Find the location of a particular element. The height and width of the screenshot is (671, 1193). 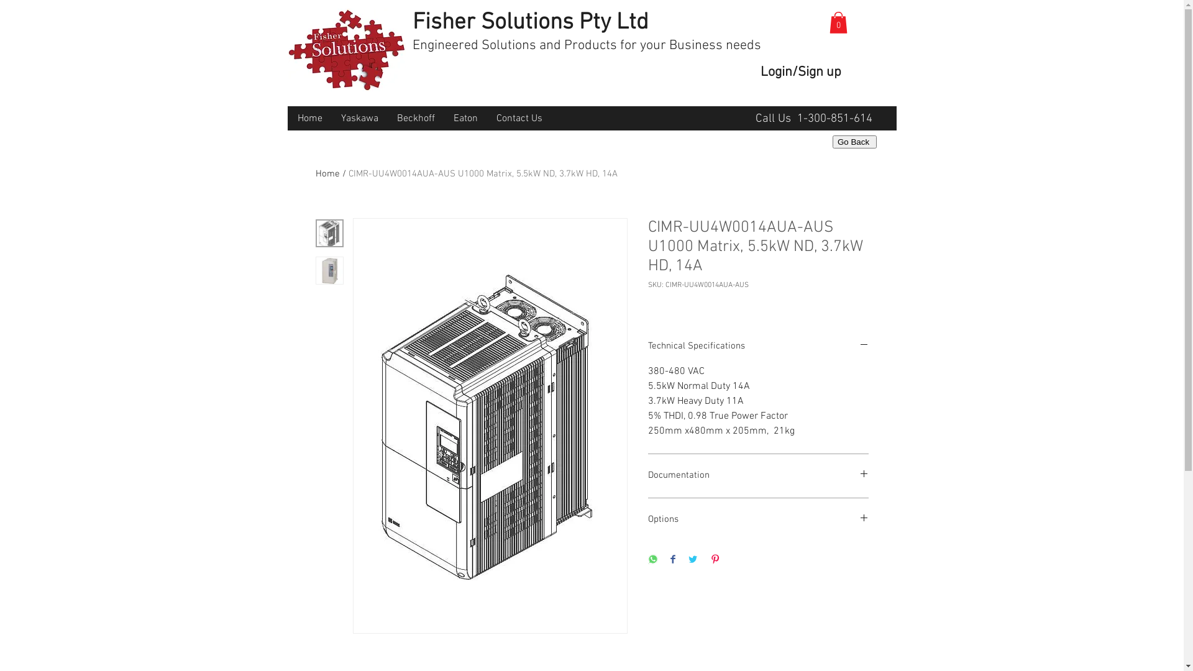

Options is located at coordinates (758, 520).